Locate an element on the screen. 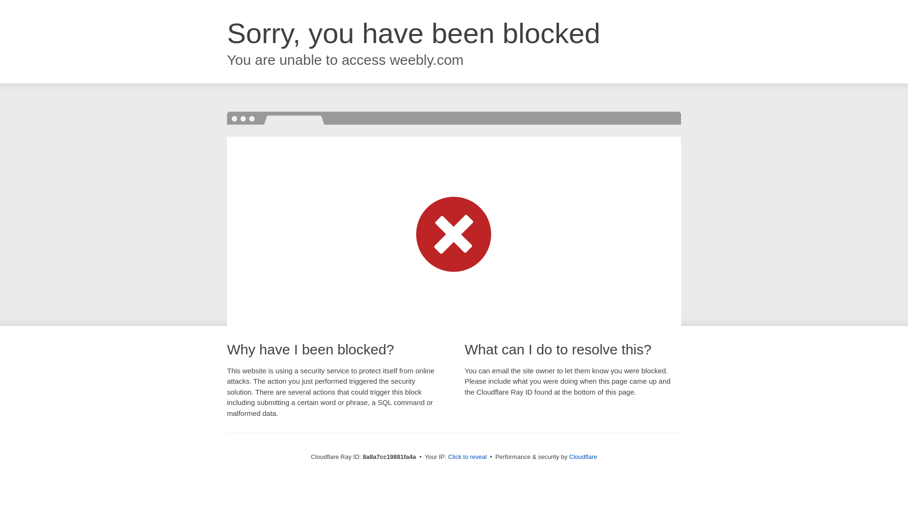 The width and height of the screenshot is (908, 511). Click to reveal is located at coordinates (467, 457).